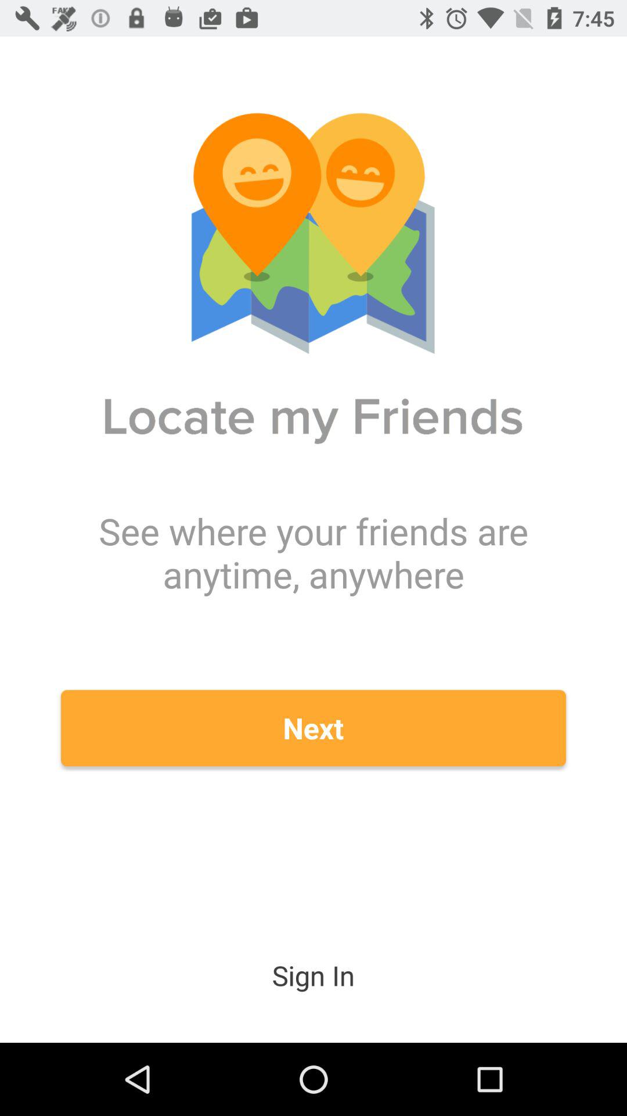  I want to click on swipe until the next item, so click(313, 728).